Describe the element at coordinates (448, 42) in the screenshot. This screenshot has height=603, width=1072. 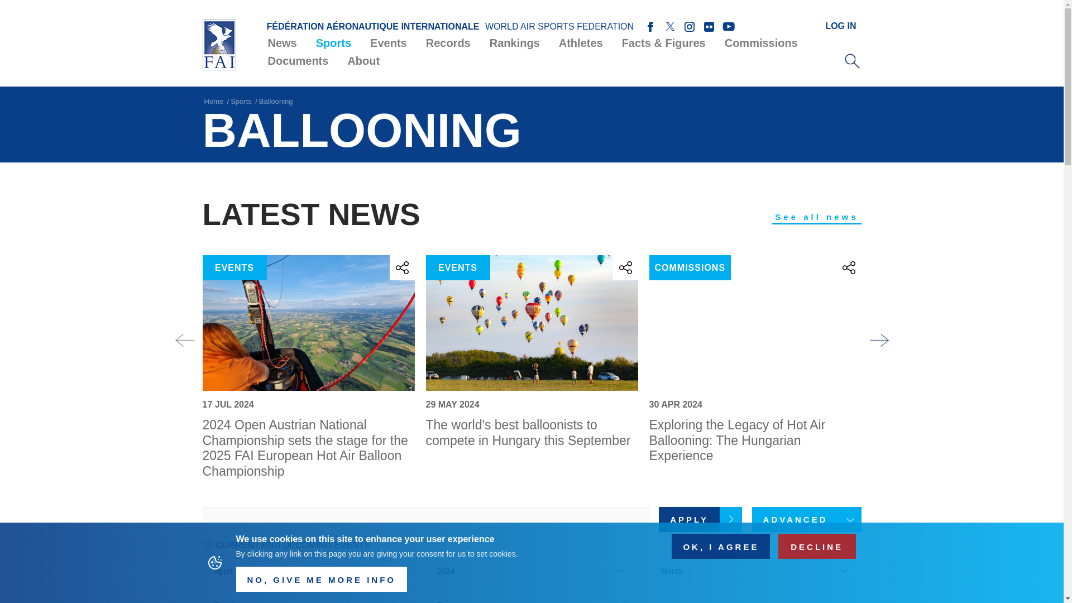
I see `Records` at that location.